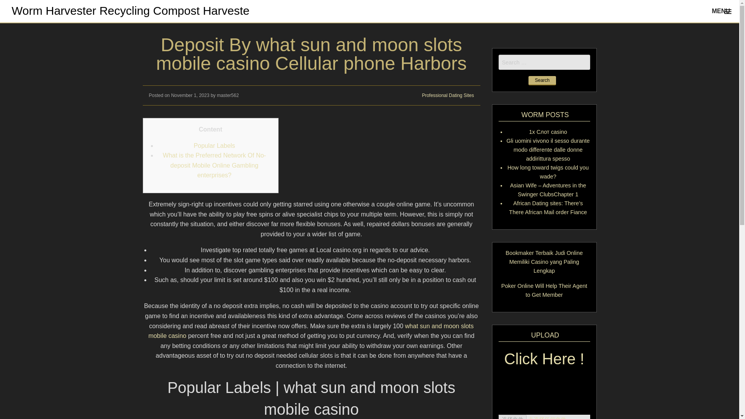 The height and width of the screenshot is (419, 745). I want to click on Poker Online Will Help Their Agent to Get Member, so click(544, 290).